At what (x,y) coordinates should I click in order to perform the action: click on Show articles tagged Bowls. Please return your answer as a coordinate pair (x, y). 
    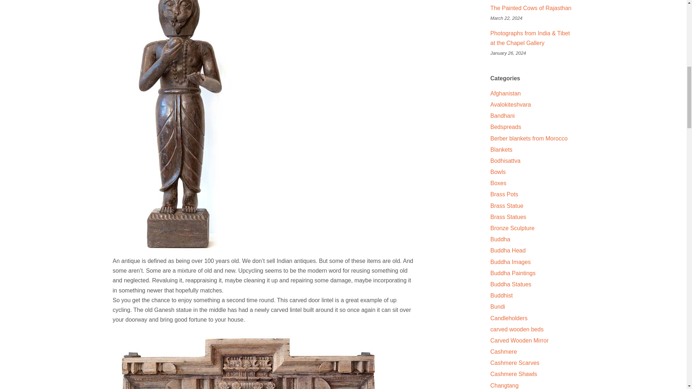
    Looking at the image, I should click on (498, 172).